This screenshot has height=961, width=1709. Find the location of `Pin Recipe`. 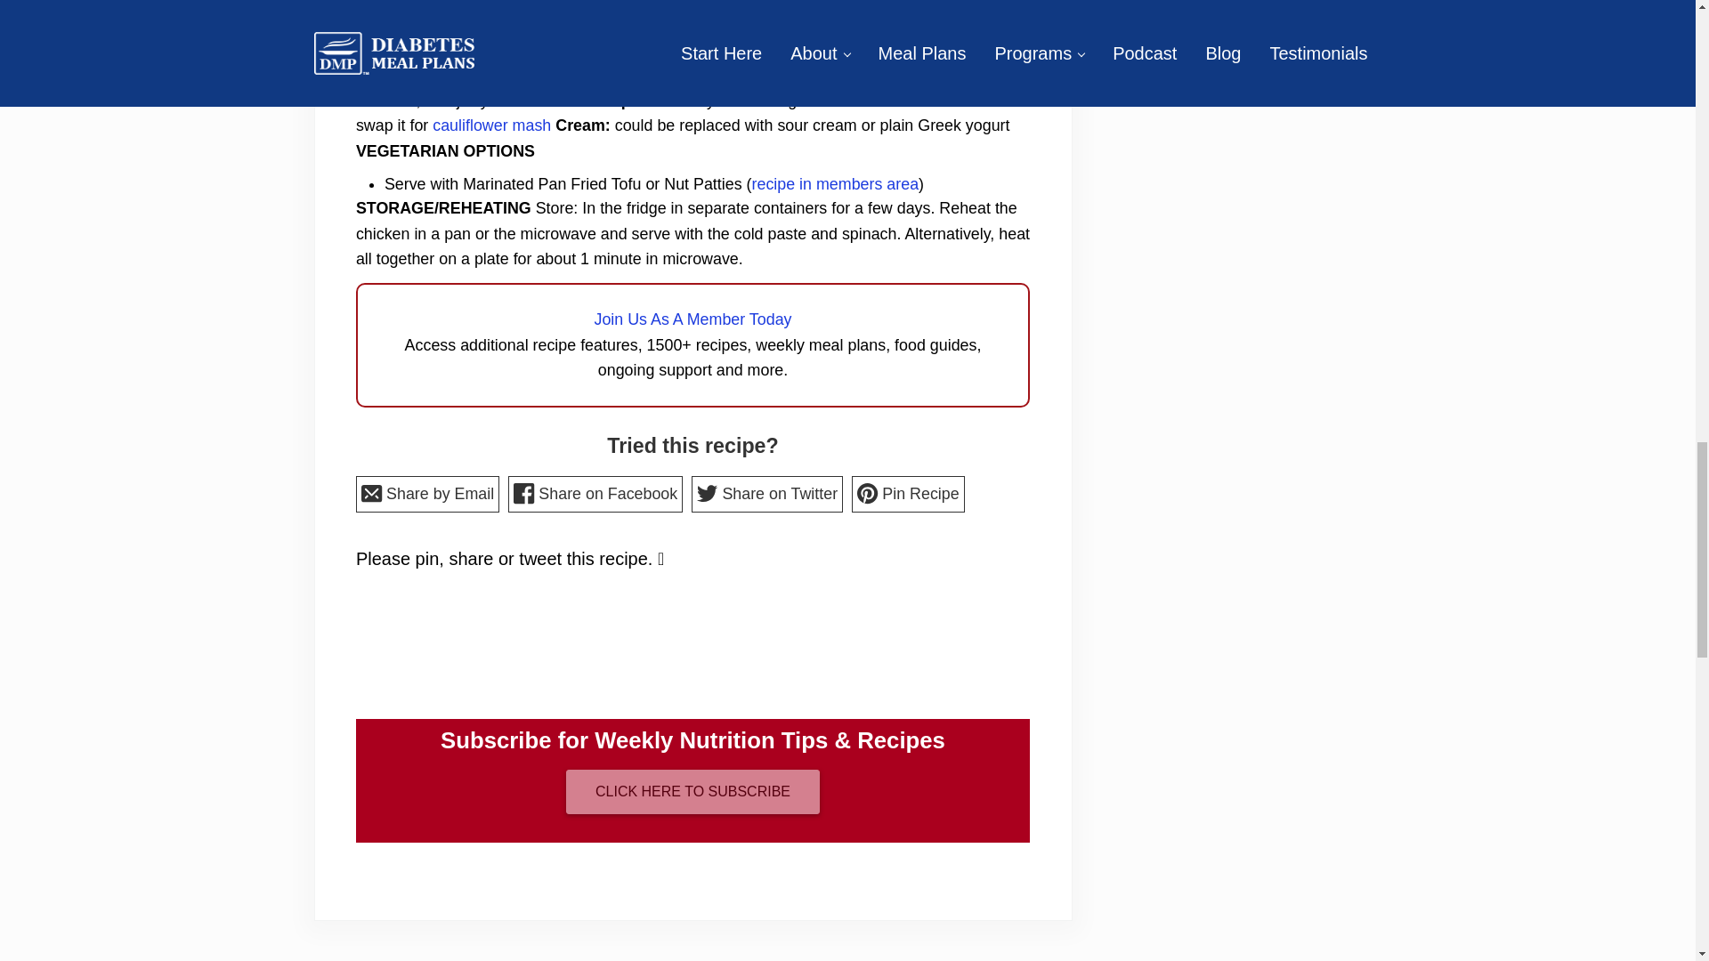

Pin Recipe is located at coordinates (908, 493).